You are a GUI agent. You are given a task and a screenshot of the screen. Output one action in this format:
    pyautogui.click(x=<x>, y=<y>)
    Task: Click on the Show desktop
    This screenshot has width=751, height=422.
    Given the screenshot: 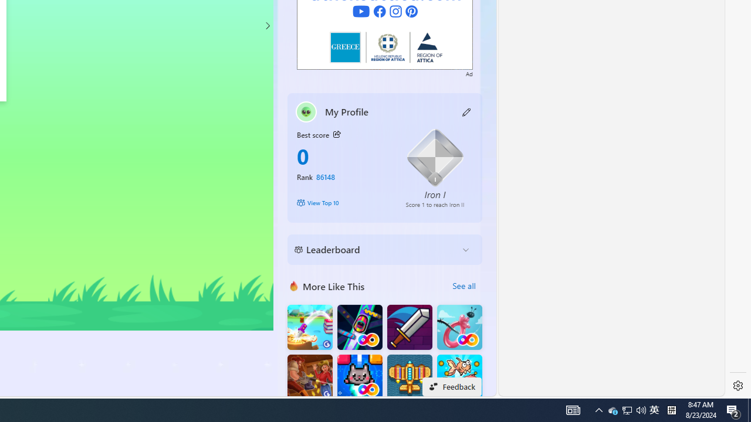 What is the action you would take?
    pyautogui.click(x=749, y=410)
    